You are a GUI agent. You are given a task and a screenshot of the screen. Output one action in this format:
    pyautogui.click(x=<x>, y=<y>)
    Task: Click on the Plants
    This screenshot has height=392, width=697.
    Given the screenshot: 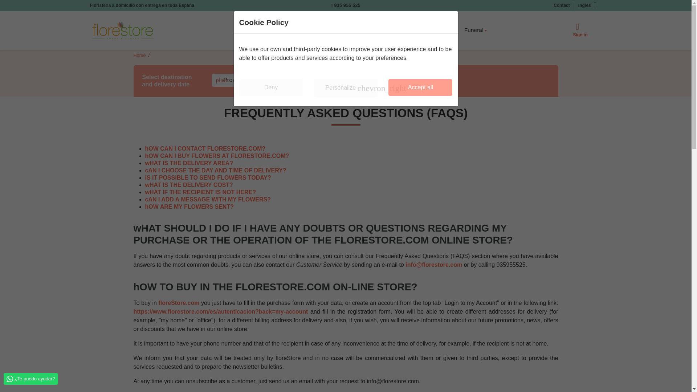 What is the action you would take?
    pyautogui.click(x=420, y=87)
    